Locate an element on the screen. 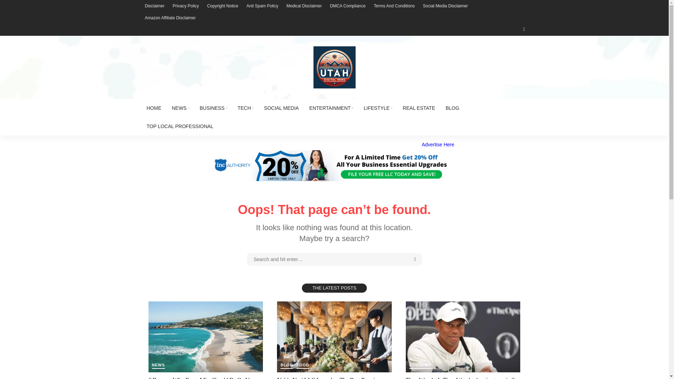  HOME is located at coordinates (154, 108).